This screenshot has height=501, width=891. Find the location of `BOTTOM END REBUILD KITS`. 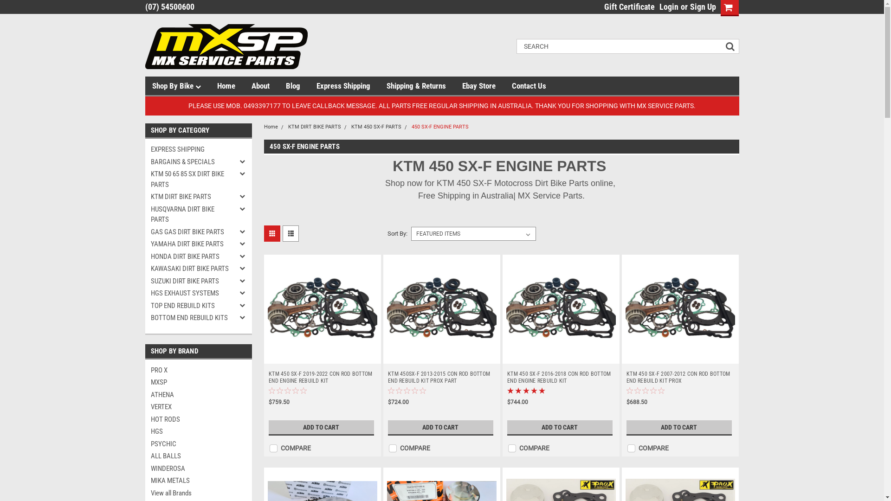

BOTTOM END REBUILD KITS is located at coordinates (190, 318).